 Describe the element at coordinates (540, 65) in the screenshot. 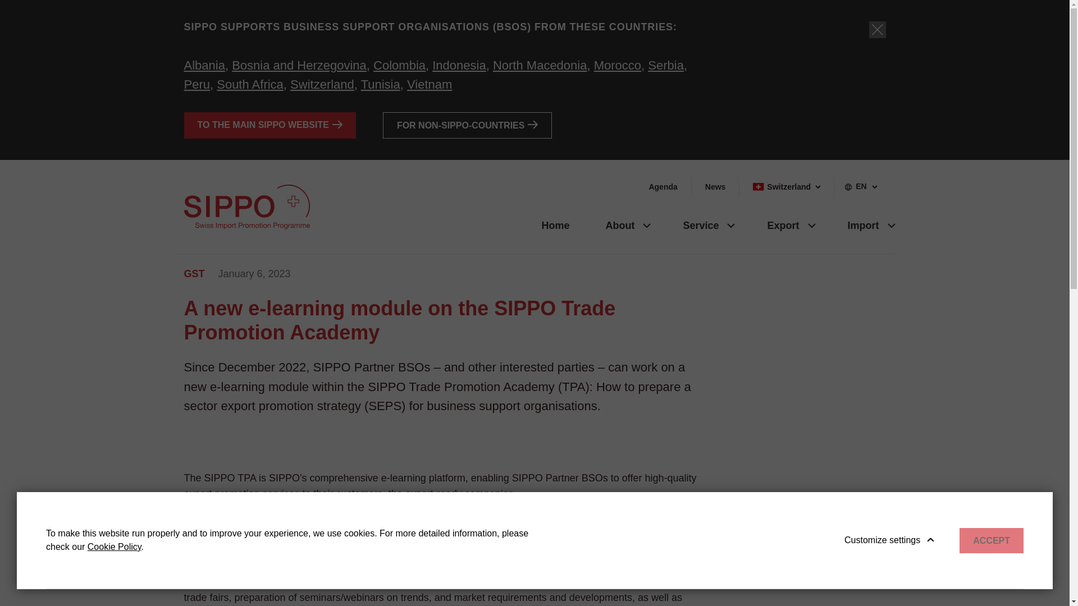

I see `North Macedonia` at that location.